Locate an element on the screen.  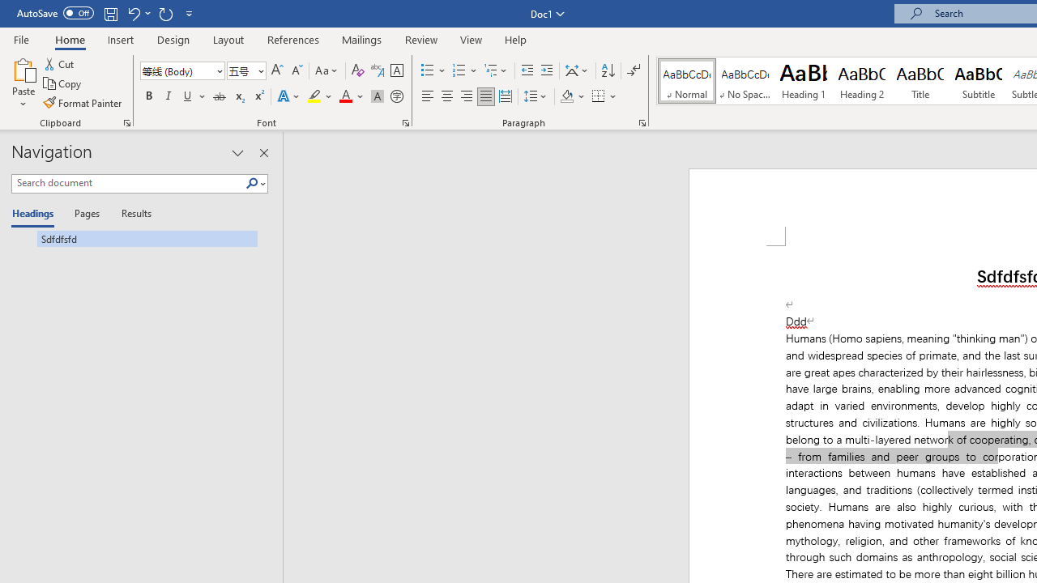
Help is located at coordinates (516, 39).